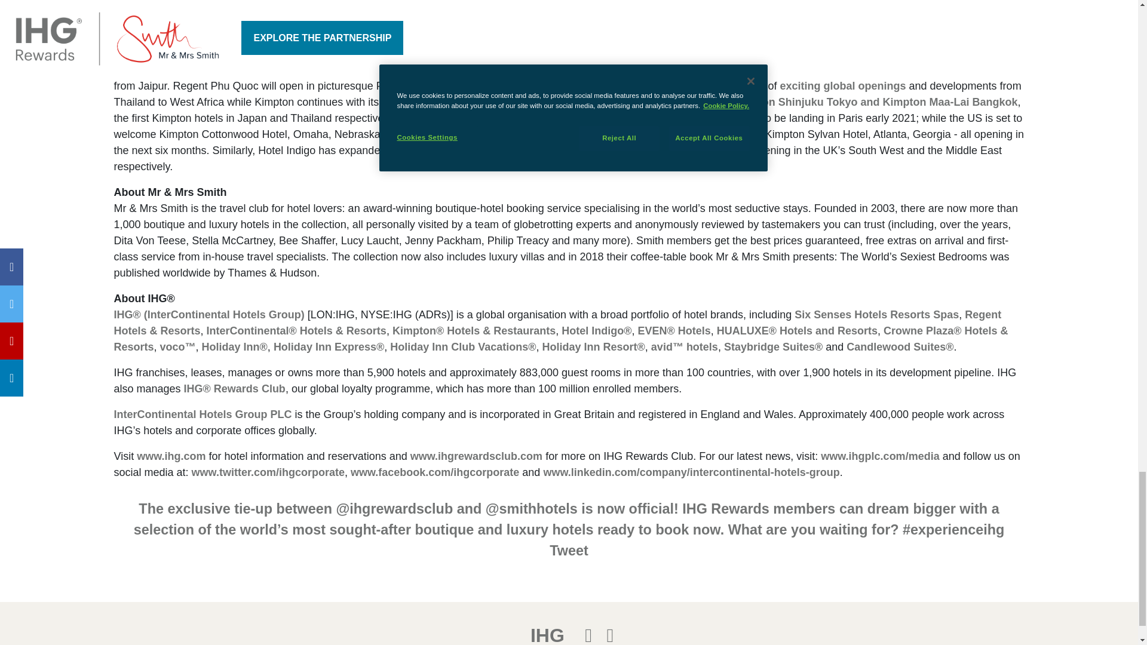 The height and width of the screenshot is (645, 1147). I want to click on Six Senses Hotels Resorts Spas, so click(877, 314).